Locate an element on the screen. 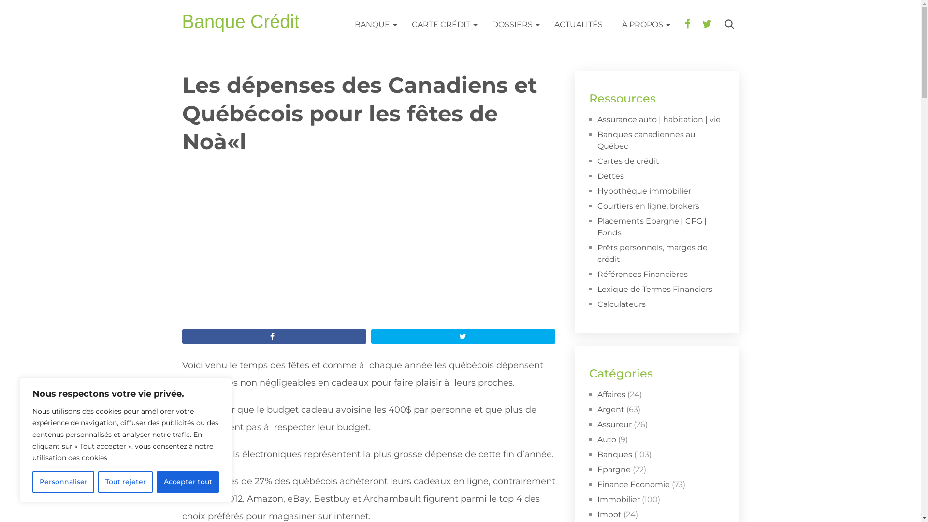 This screenshot has height=522, width=928. Banques is located at coordinates (615, 454).